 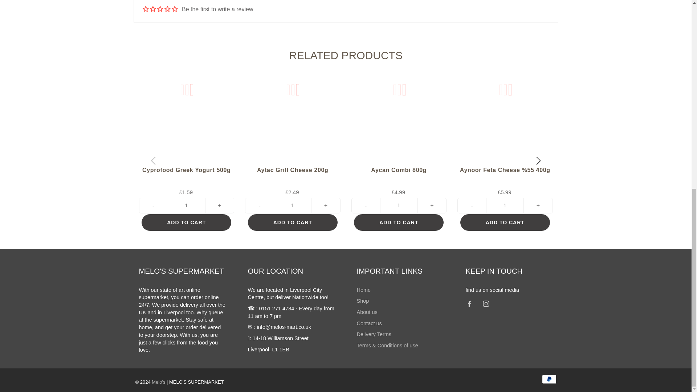 What do you see at coordinates (374, 334) in the screenshot?
I see `Delivery` at bounding box center [374, 334].